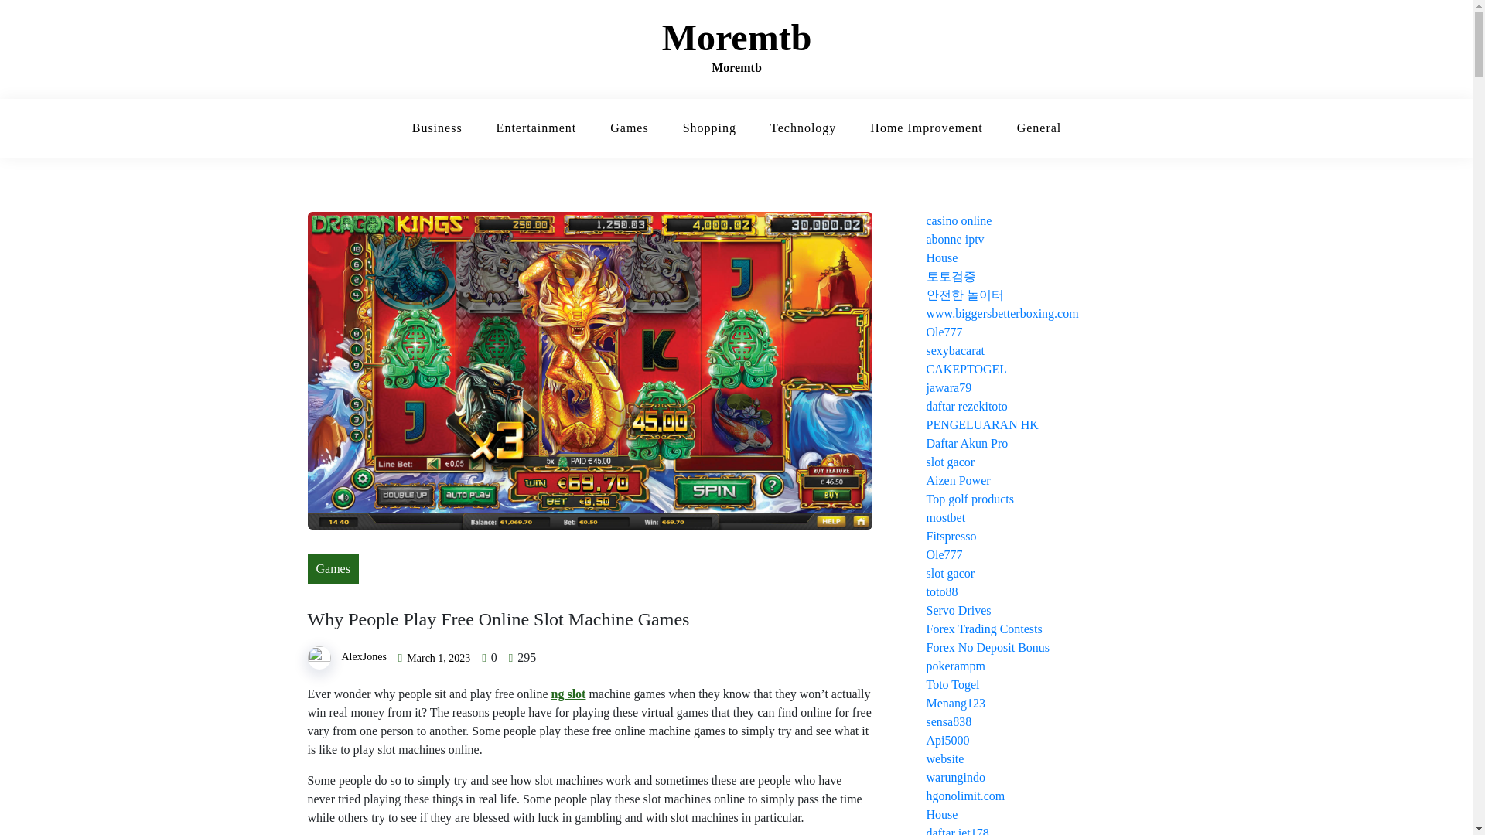  What do you see at coordinates (951, 461) in the screenshot?
I see `slot gacor` at bounding box center [951, 461].